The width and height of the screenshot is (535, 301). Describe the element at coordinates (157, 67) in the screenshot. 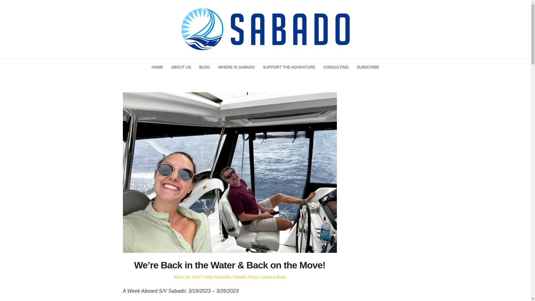

I see `HOME` at that location.